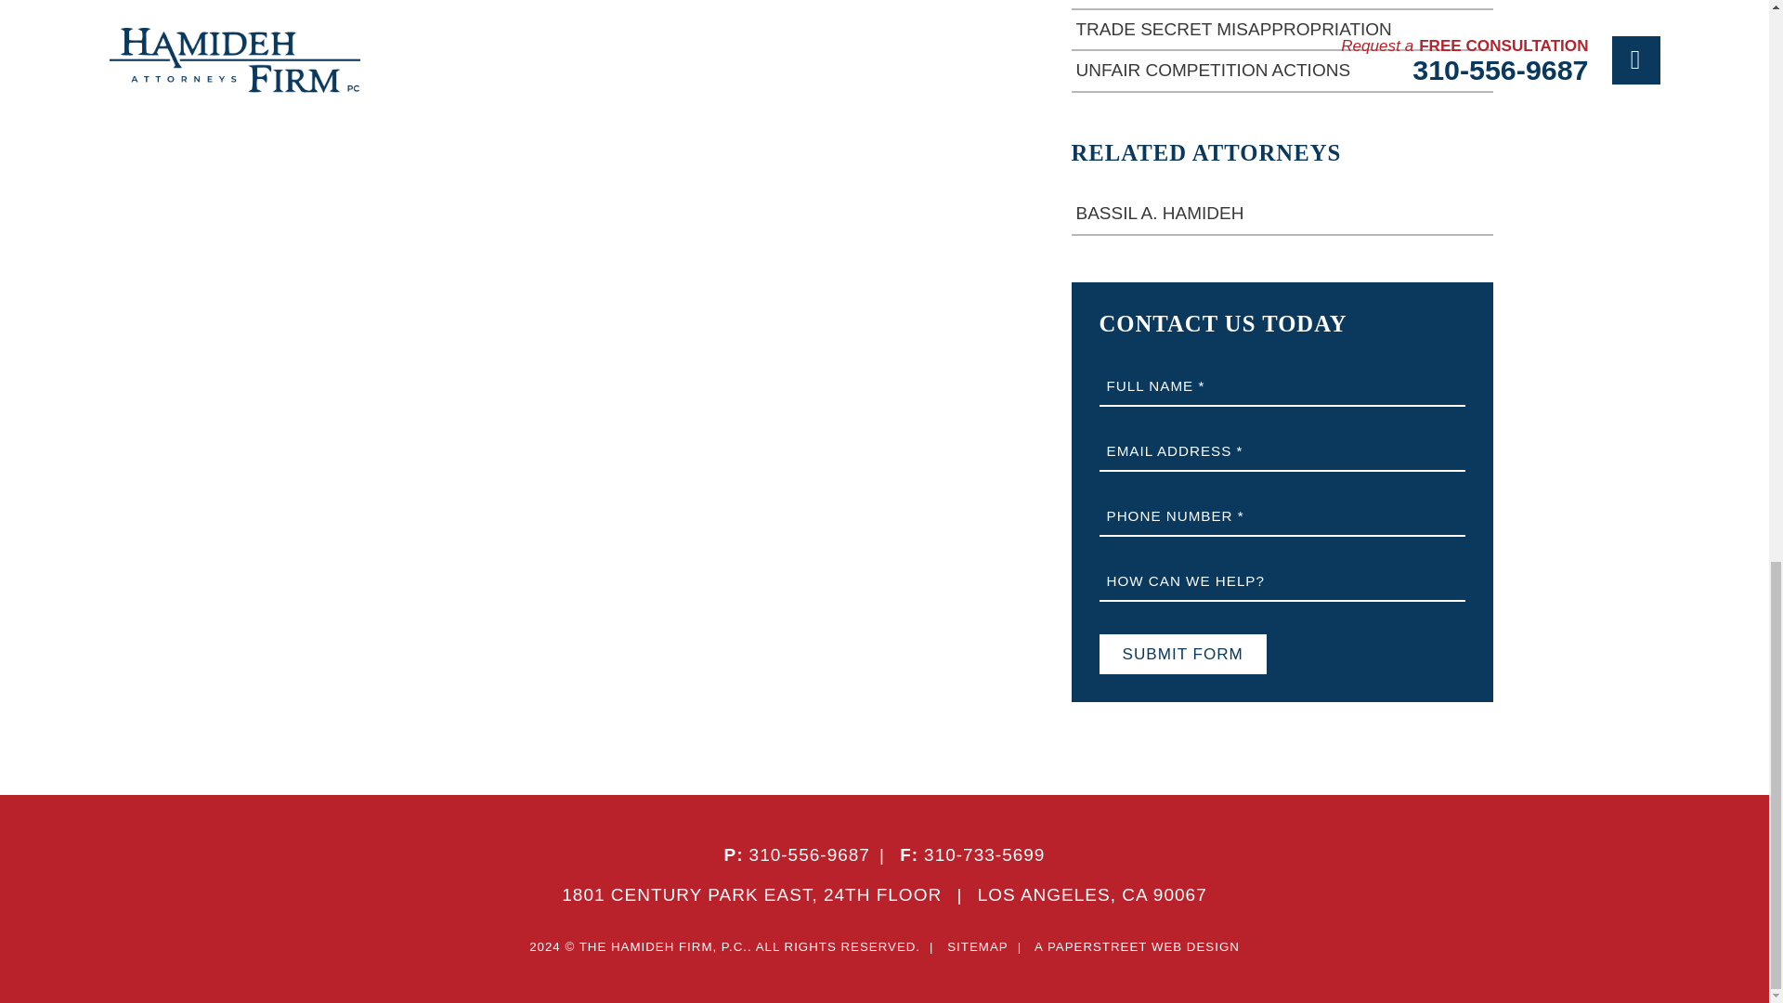  Describe the element at coordinates (977, 946) in the screenshot. I see `SITEMAP` at that location.